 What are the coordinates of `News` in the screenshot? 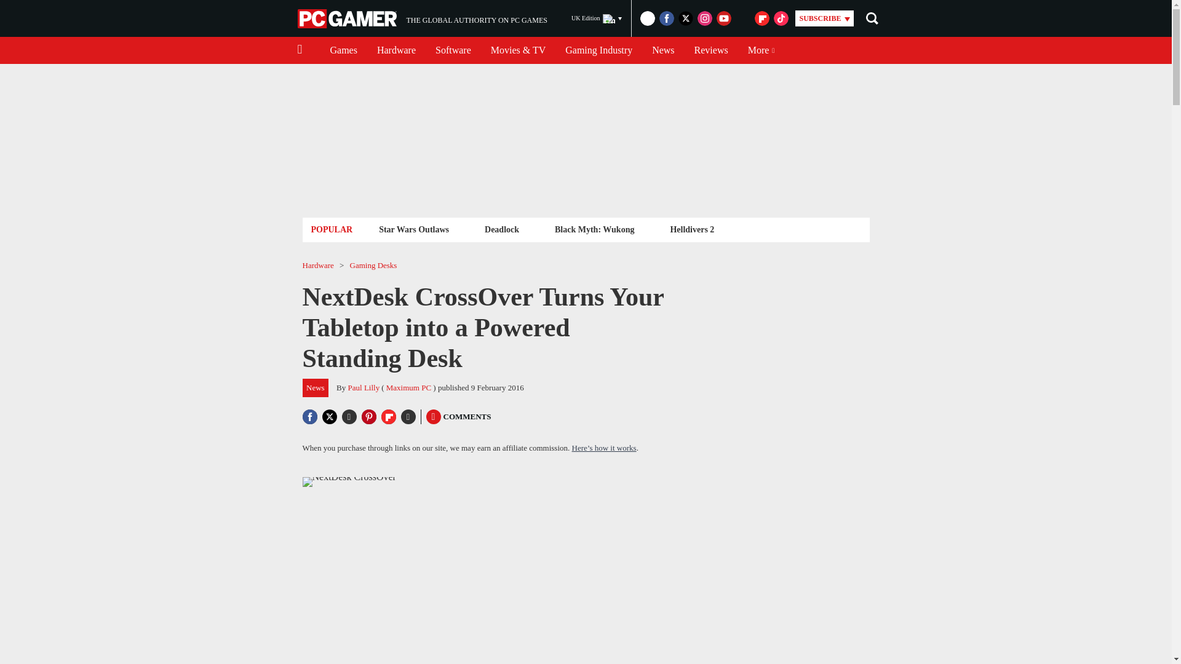 It's located at (422, 18).